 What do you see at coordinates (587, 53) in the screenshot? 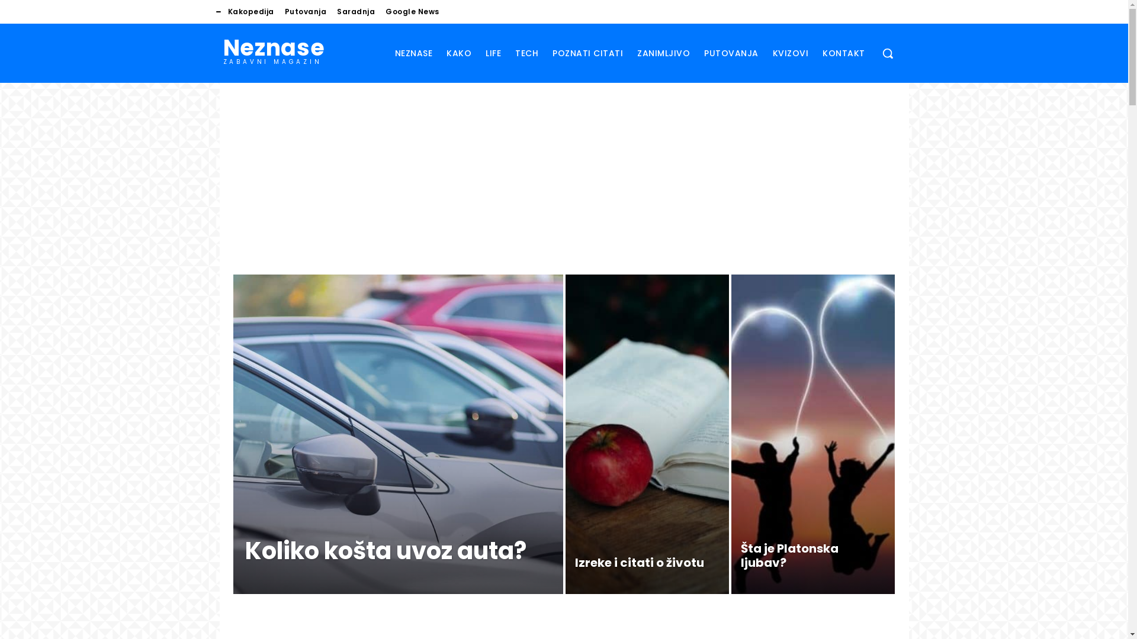
I see `POZNATI CITATI` at bounding box center [587, 53].